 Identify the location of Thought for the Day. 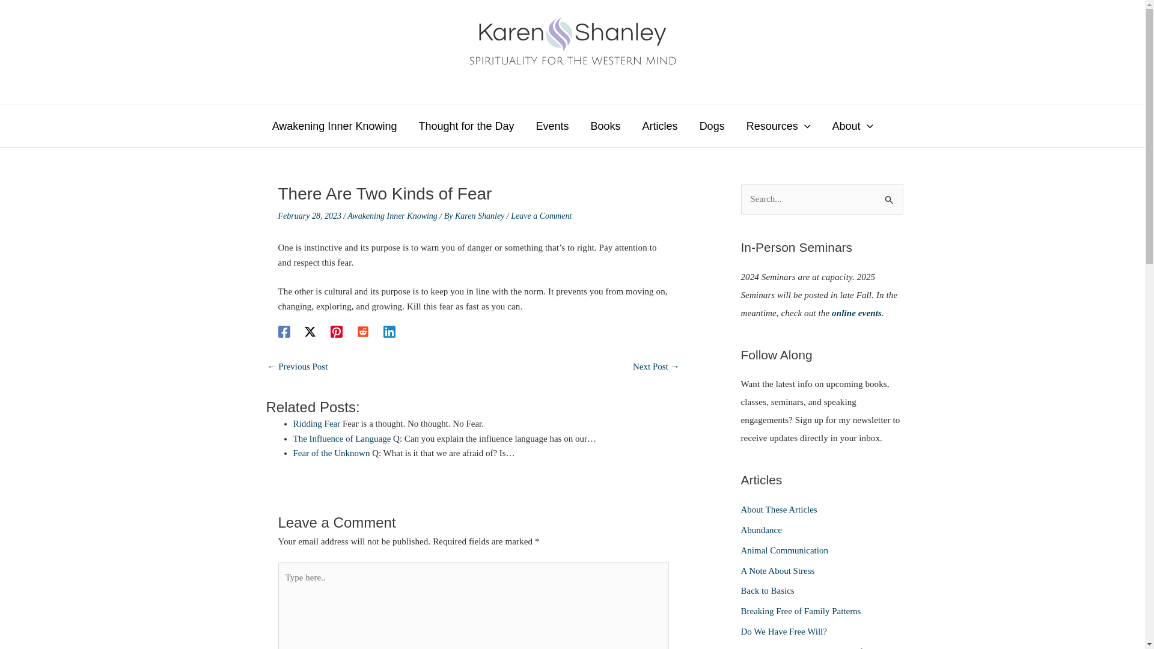
(466, 126).